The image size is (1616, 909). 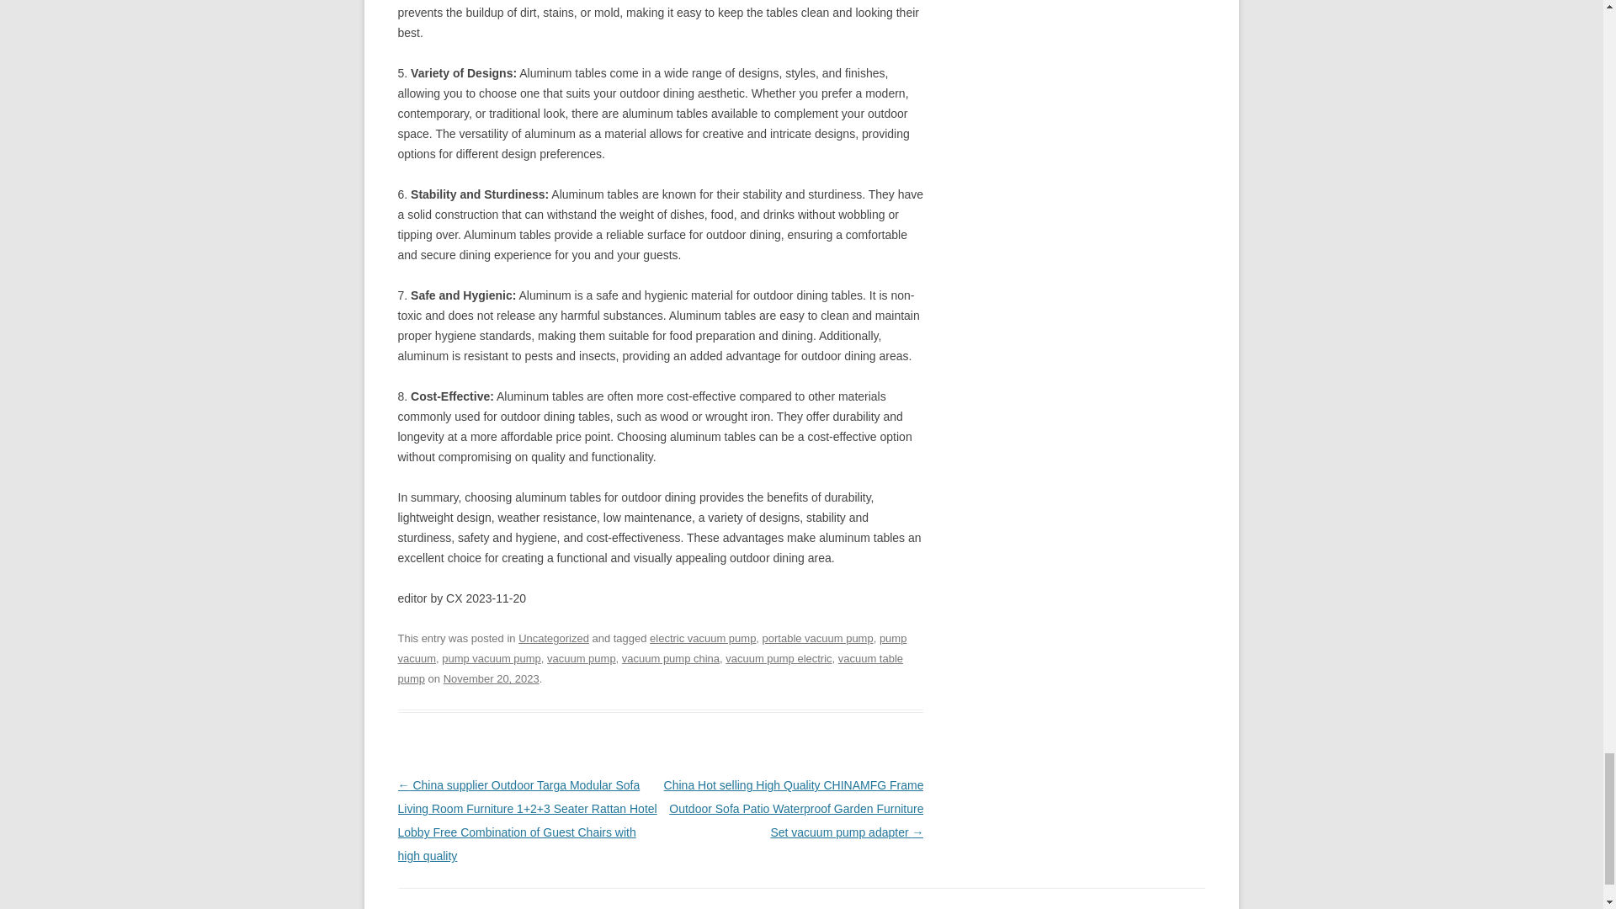 What do you see at coordinates (702, 638) in the screenshot?
I see `electric vacuum pump` at bounding box center [702, 638].